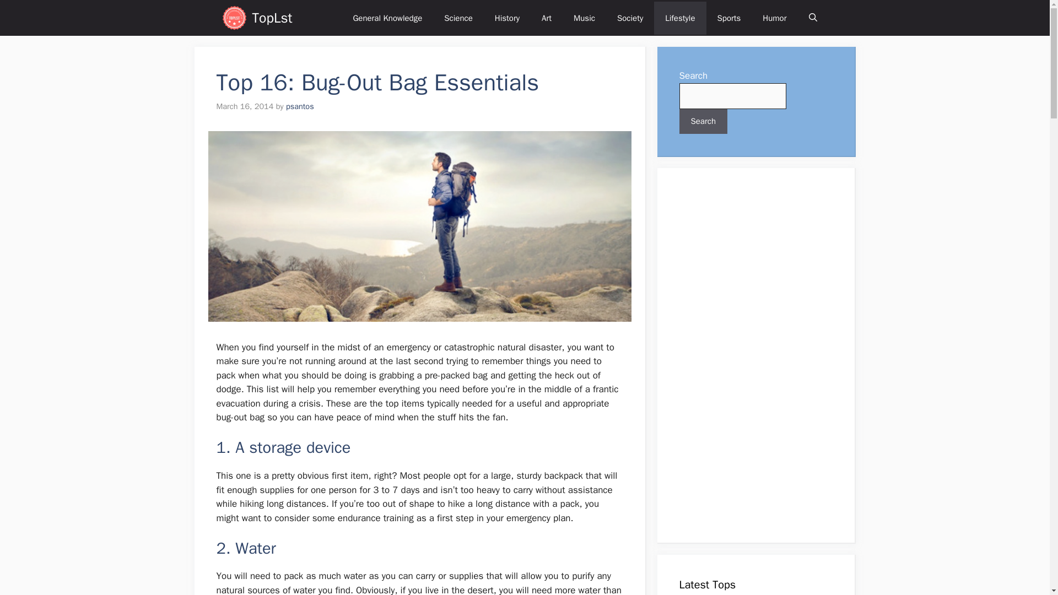  Describe the element at coordinates (679, 18) in the screenshot. I see `Lifestyle` at that location.